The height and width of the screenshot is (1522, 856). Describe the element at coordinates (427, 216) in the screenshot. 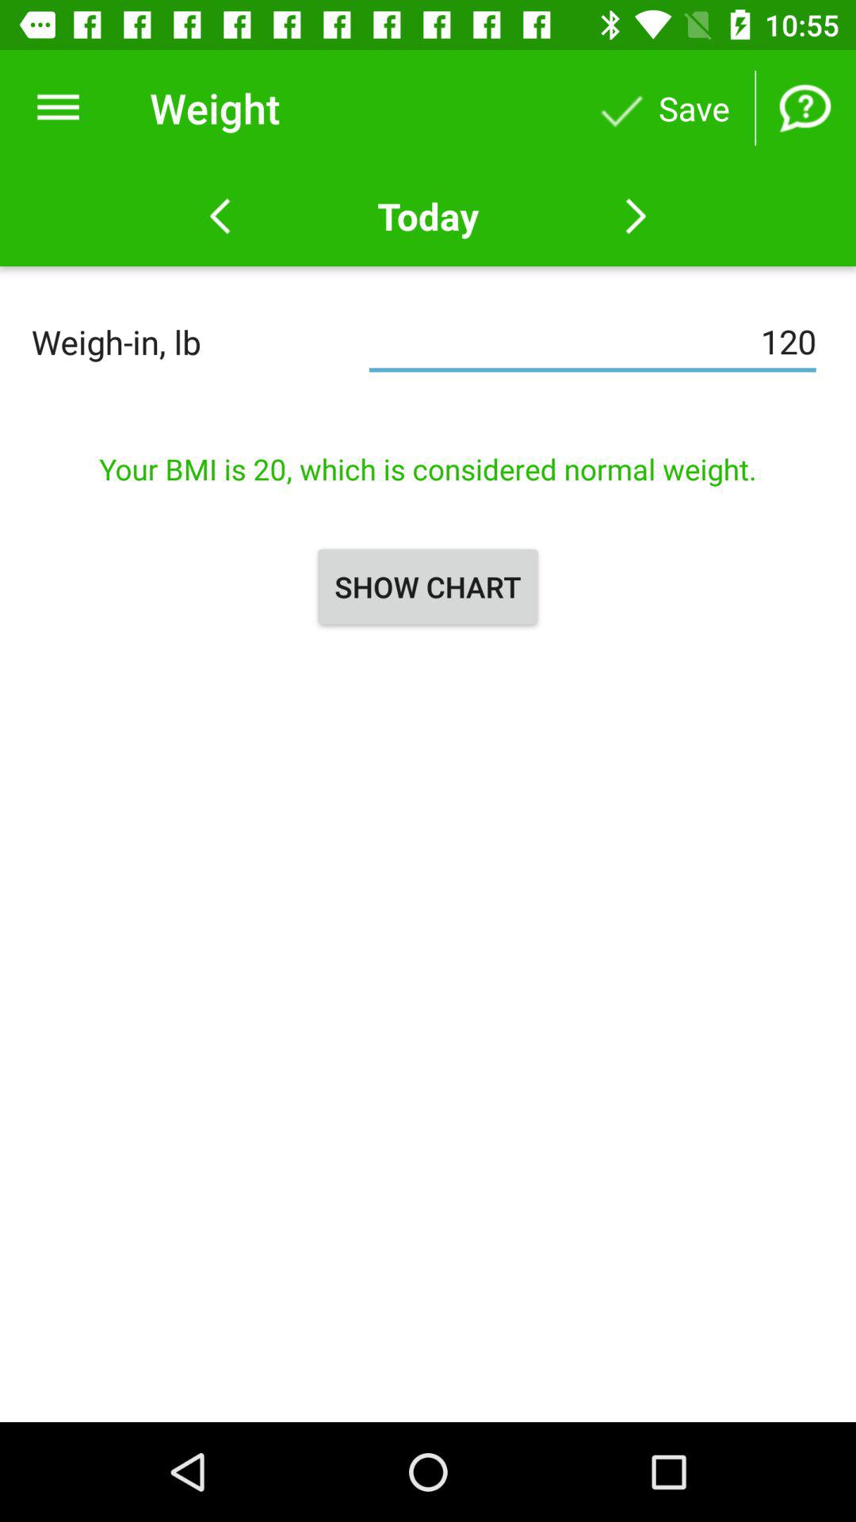

I see `choose the icon below the weight item` at that location.